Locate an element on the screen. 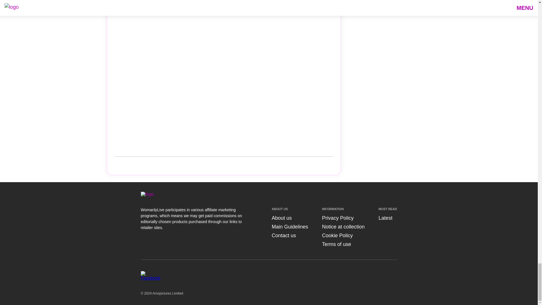 This screenshot has width=542, height=305. Cookie Policy is located at coordinates (337, 236).